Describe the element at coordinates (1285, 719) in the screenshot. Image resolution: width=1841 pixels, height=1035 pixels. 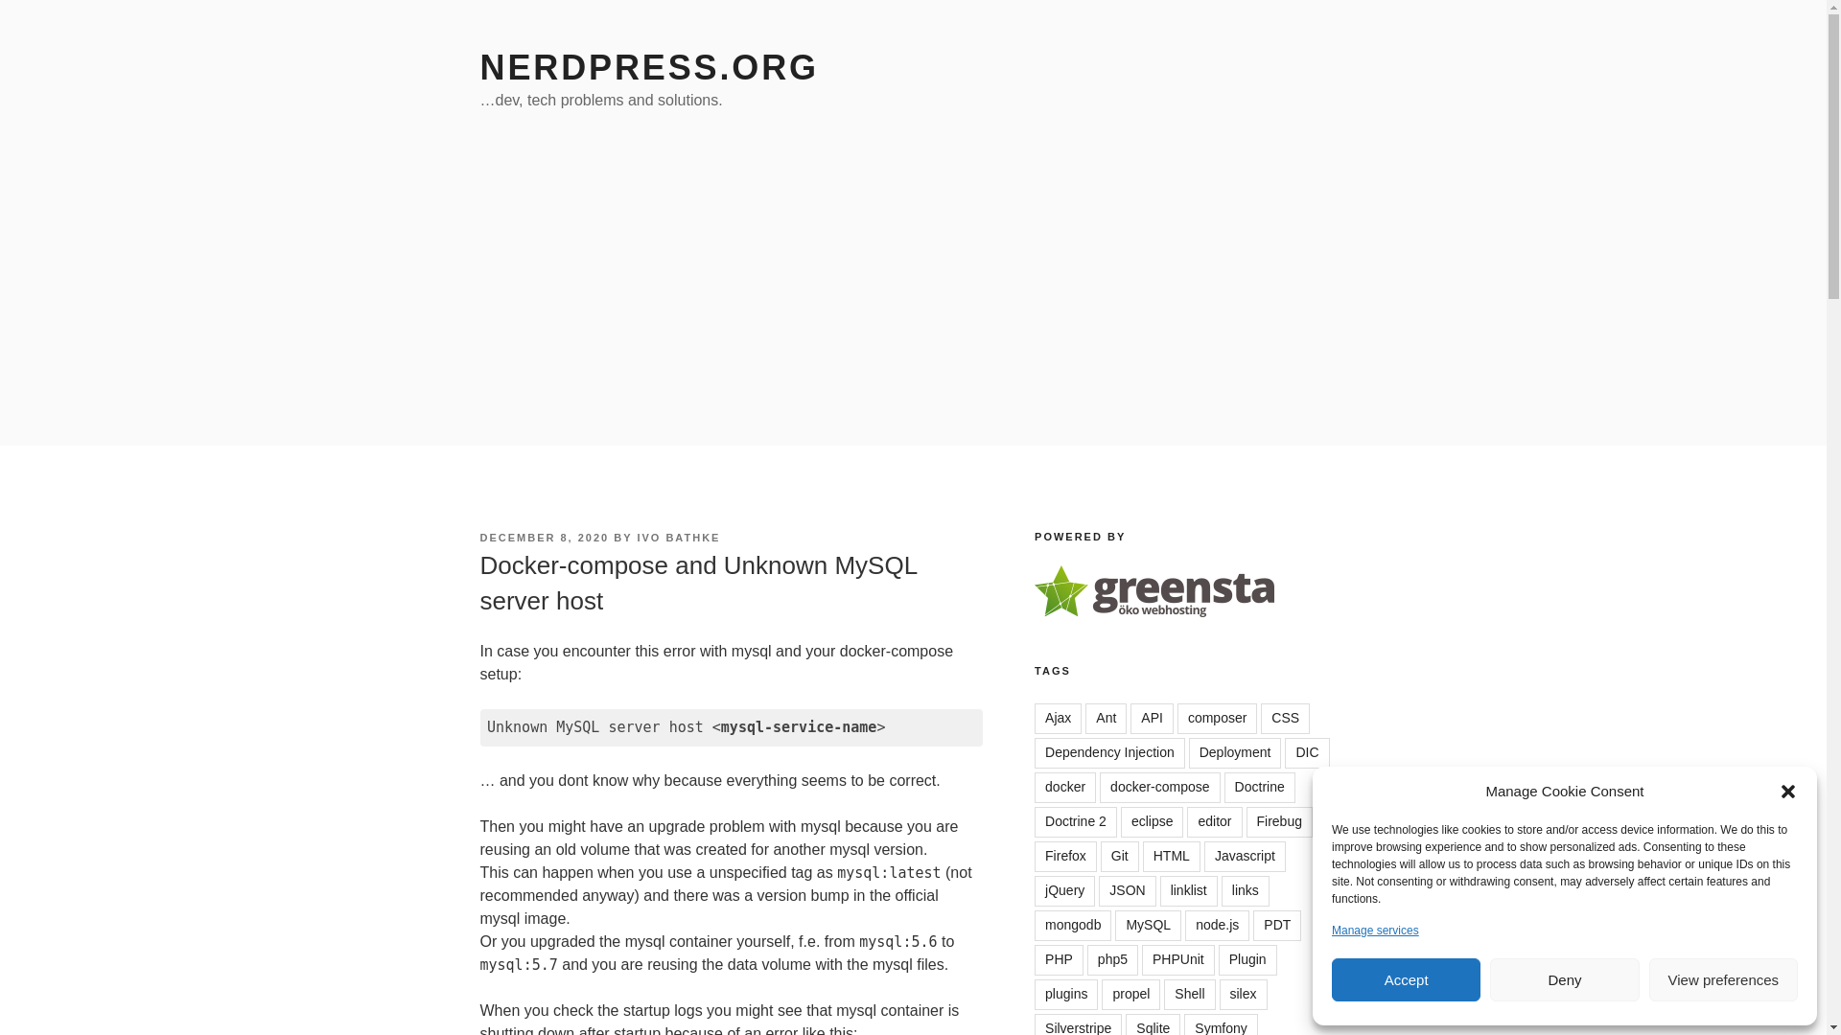
I see `CSS` at that location.